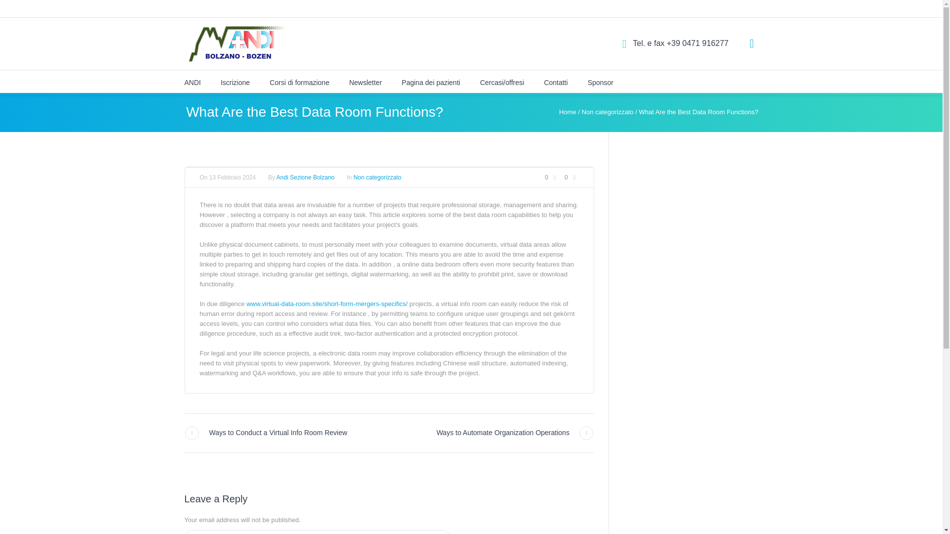  Describe the element at coordinates (608, 112) in the screenshot. I see `Non categorizzato` at that location.